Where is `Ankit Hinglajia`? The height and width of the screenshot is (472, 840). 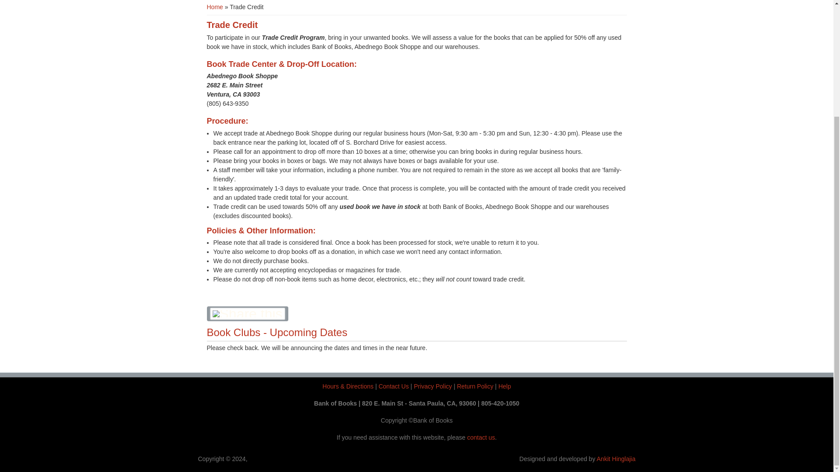
Ankit Hinglajia is located at coordinates (616, 459).